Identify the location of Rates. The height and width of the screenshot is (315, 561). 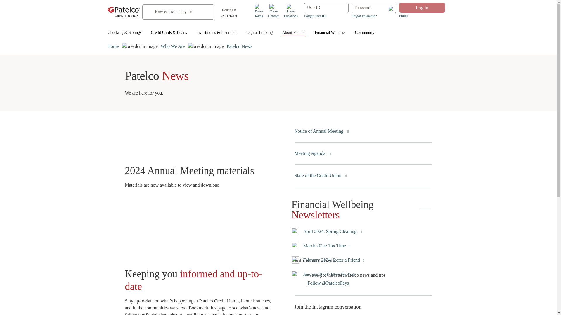
(259, 15).